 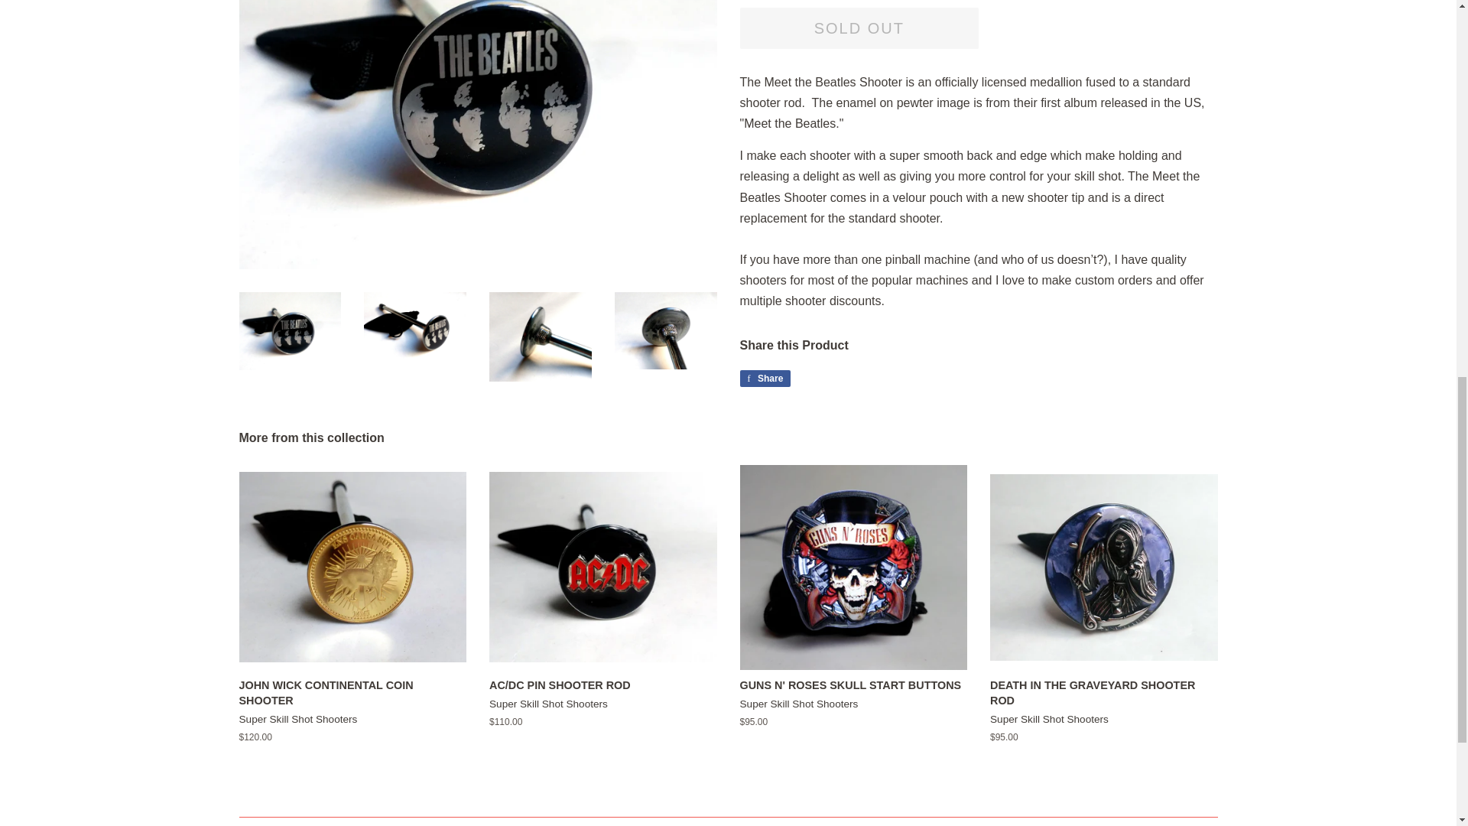 I want to click on SOLD OUT, so click(x=765, y=378).